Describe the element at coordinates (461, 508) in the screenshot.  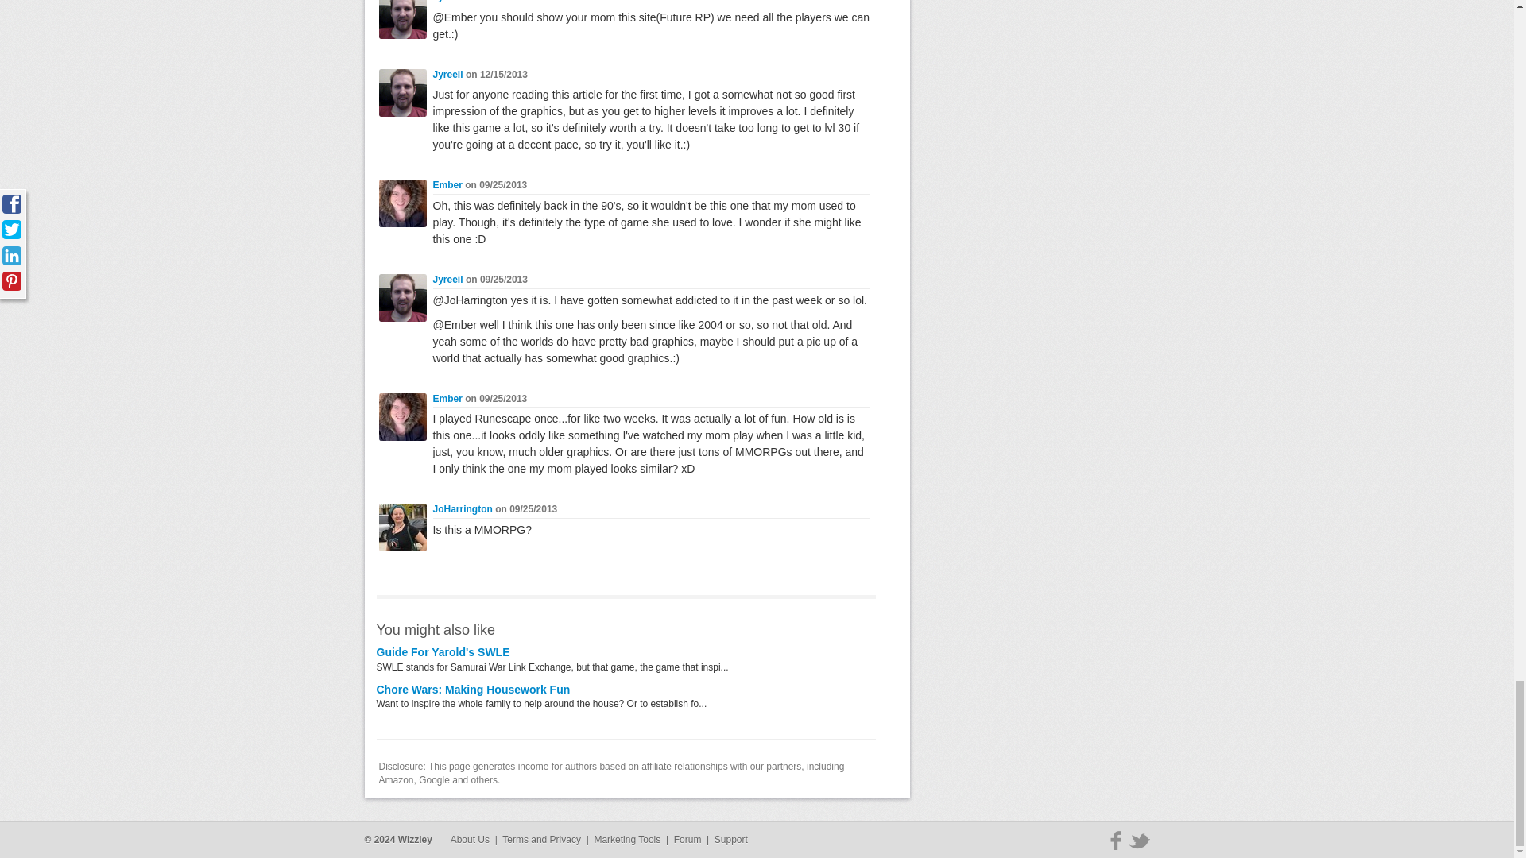
I see `JoHarrington` at that location.